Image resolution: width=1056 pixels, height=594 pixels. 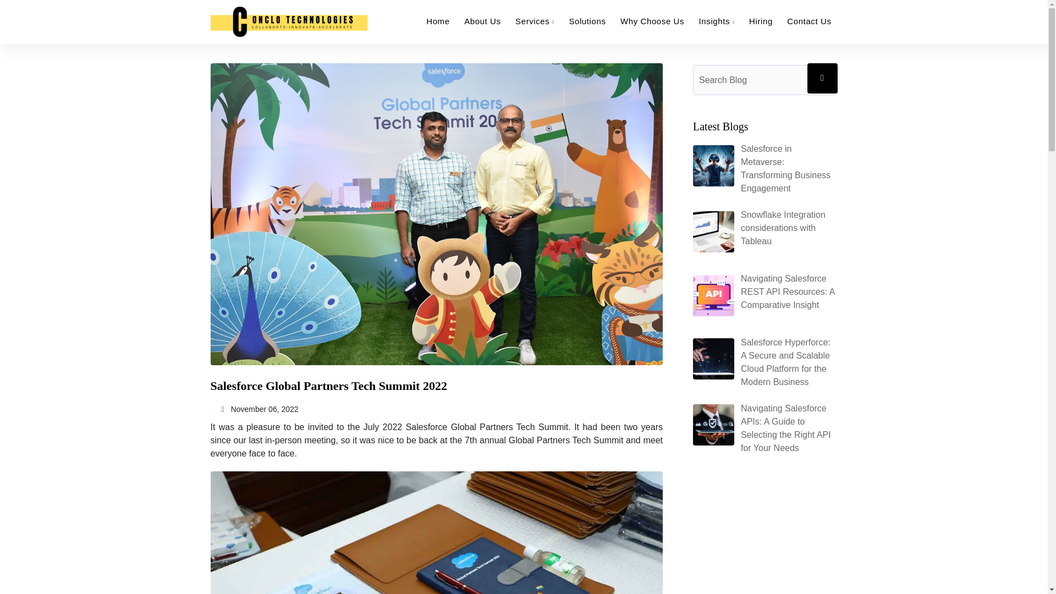 I want to click on Contact Us, so click(x=809, y=21).